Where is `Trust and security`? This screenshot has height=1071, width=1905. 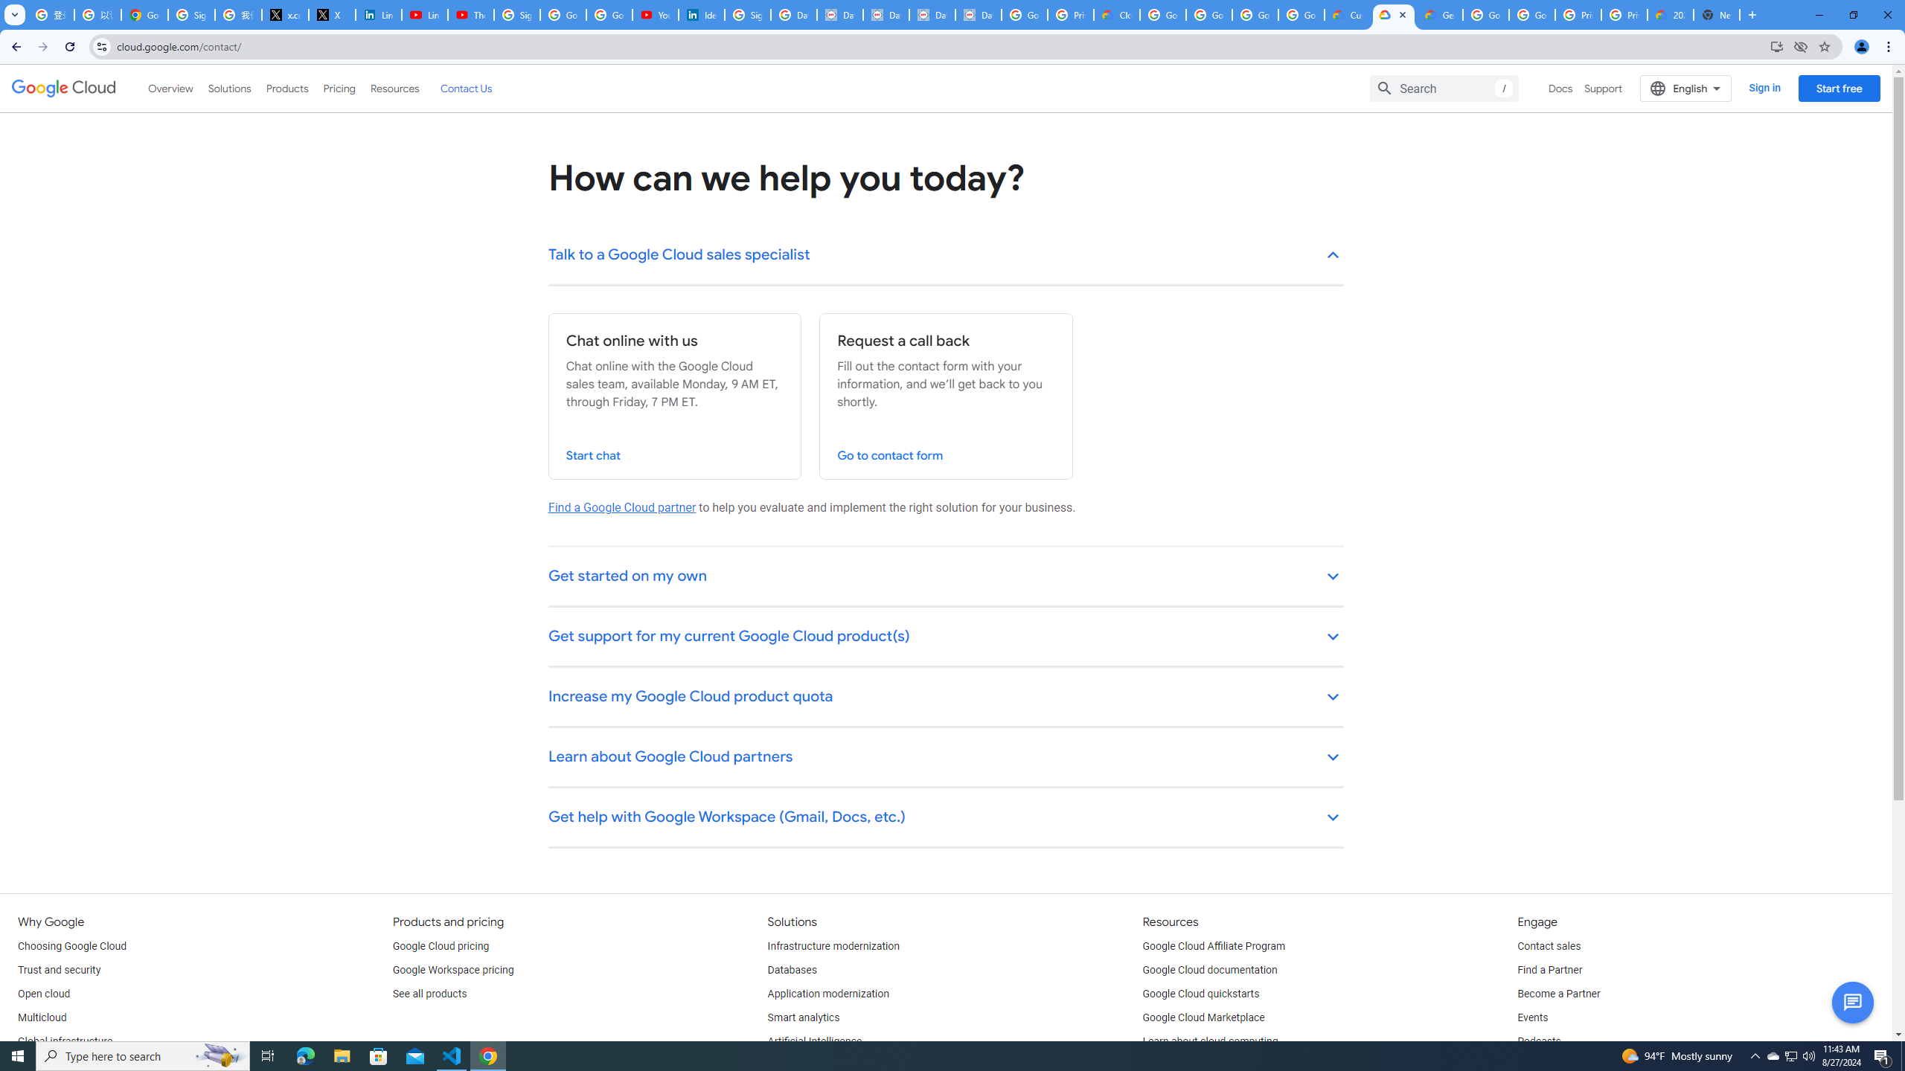 Trust and security is located at coordinates (59, 970).